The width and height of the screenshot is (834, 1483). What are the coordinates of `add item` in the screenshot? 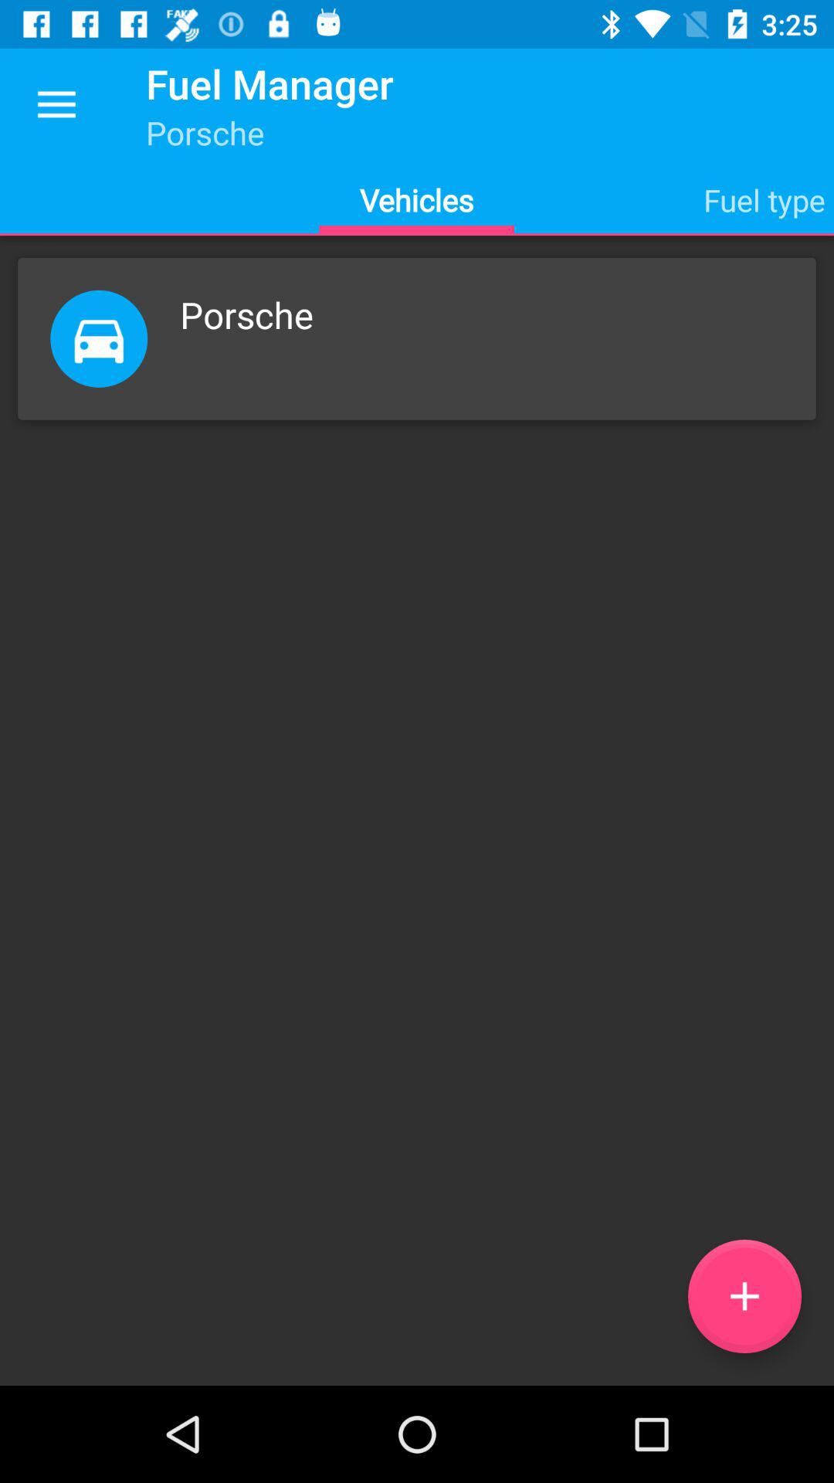 It's located at (744, 1296).